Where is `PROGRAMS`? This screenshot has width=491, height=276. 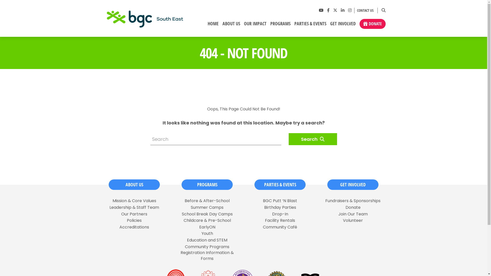
PROGRAMS is located at coordinates (280, 26).